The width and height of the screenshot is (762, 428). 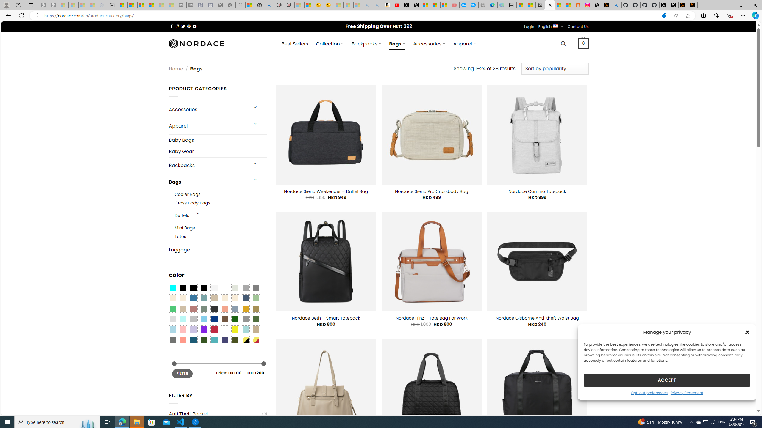 I want to click on New Tab, so click(x=704, y=5).